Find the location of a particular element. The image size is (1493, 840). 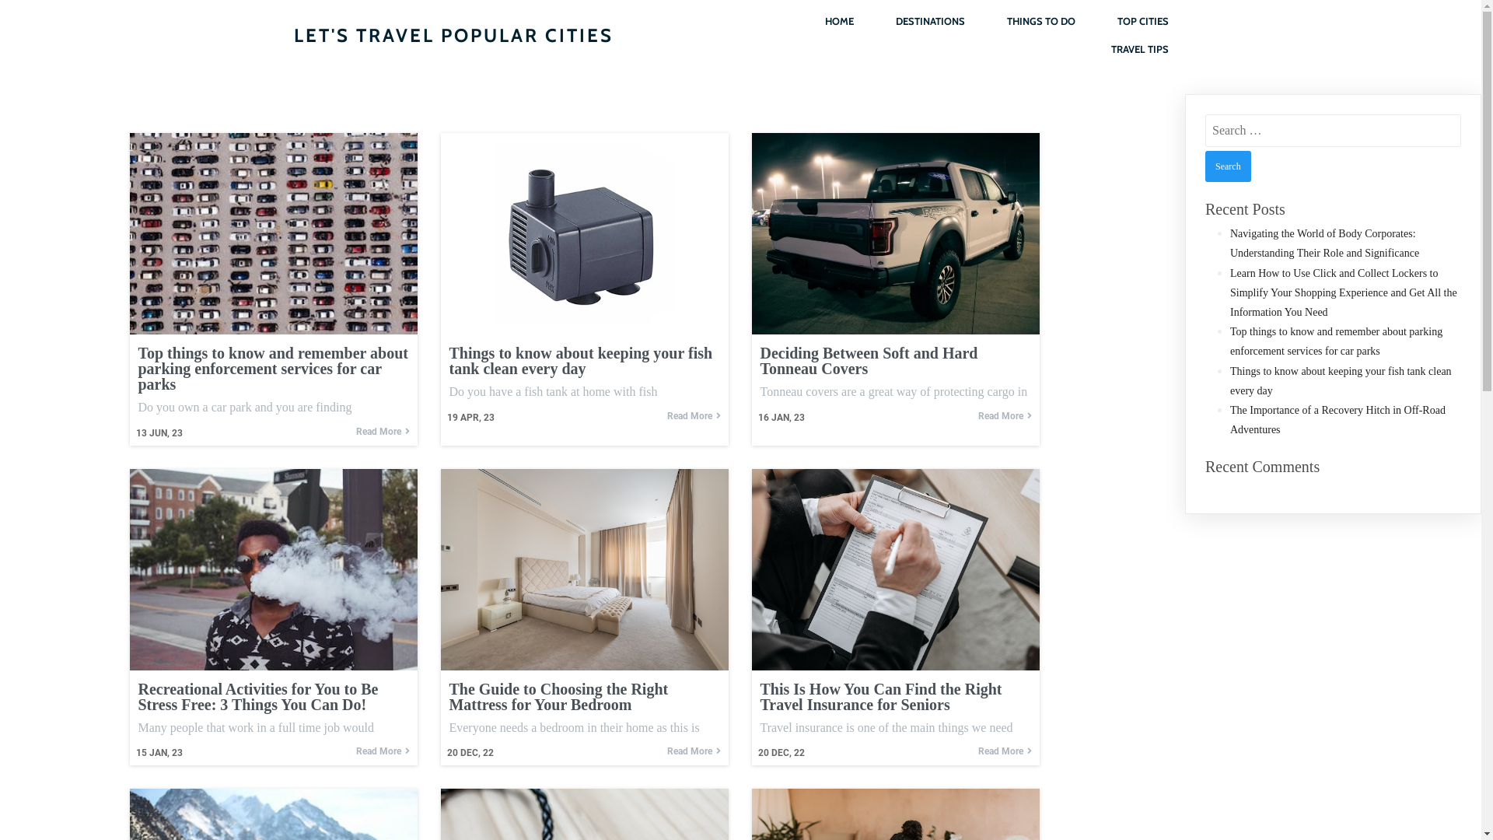

Deciding Between Soft and Hard Tonneau Covers is located at coordinates (896, 361).